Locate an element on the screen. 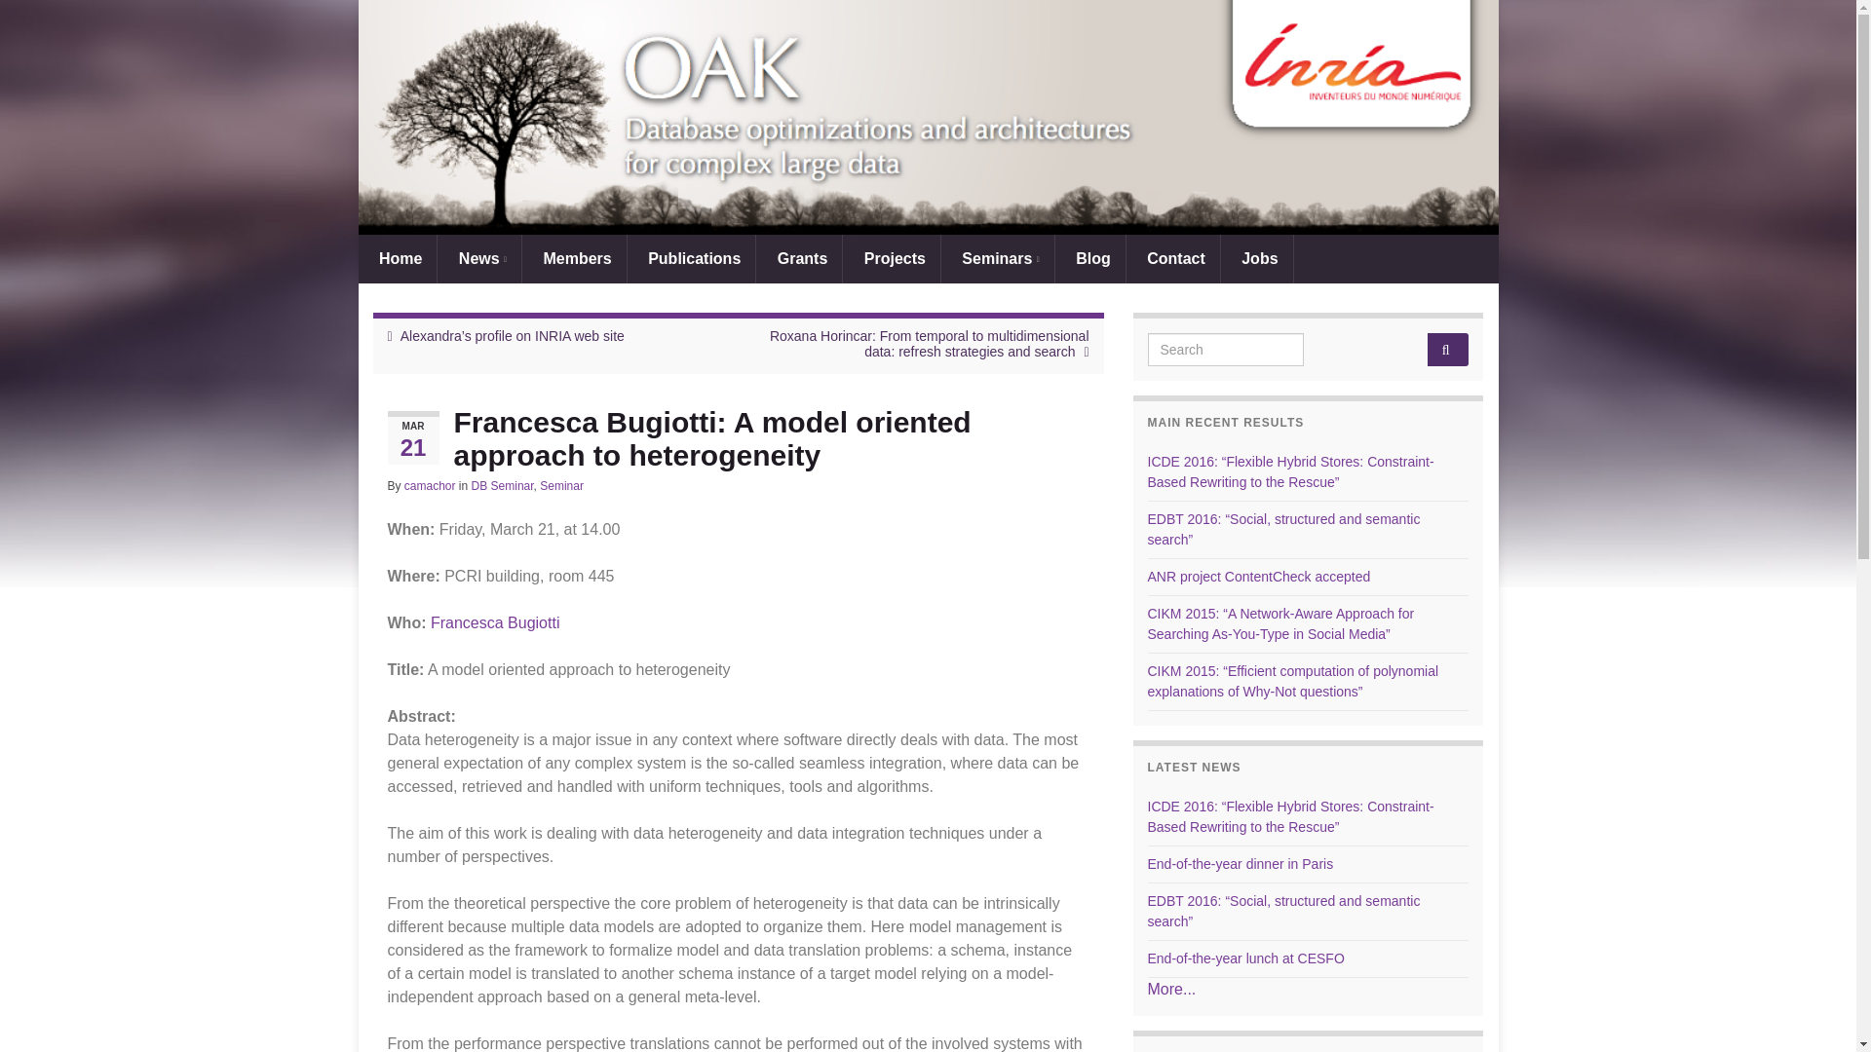 The width and height of the screenshot is (1871, 1052). End-of-the-year lunch at CESFO is located at coordinates (1246, 958).